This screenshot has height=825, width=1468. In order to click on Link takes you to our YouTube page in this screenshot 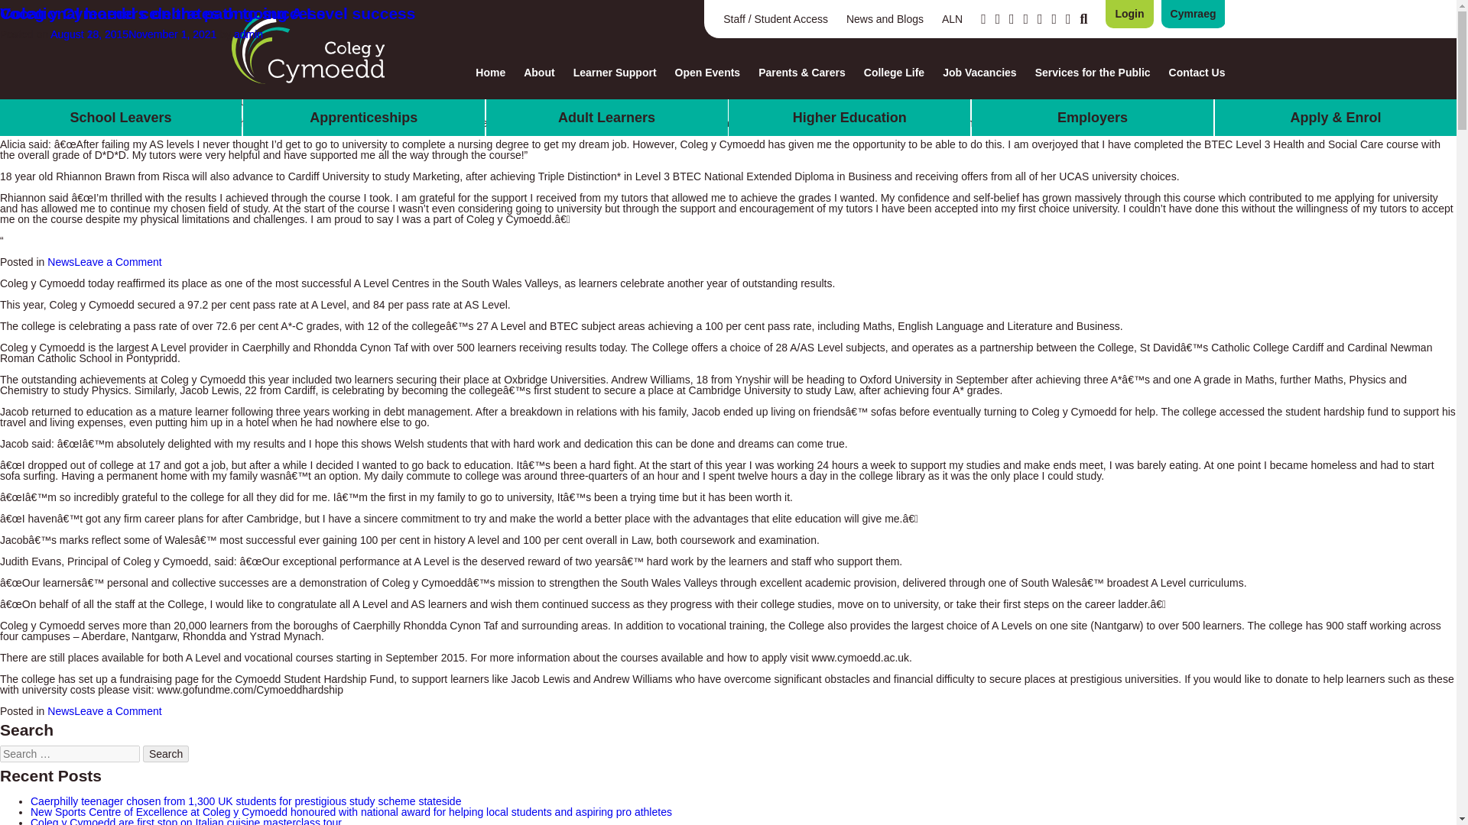, I will do `click(998, 18)`.